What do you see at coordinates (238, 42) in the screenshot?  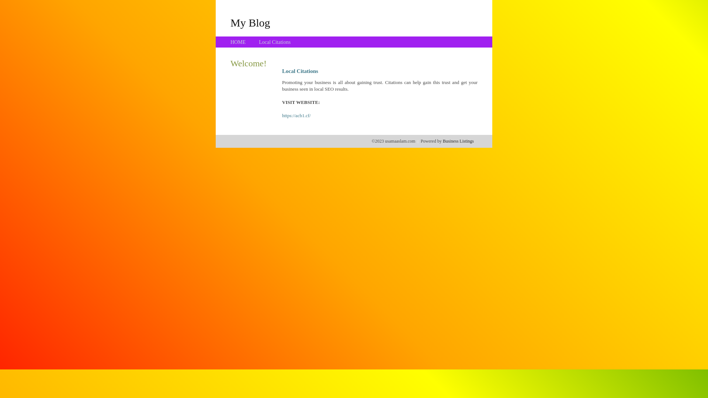 I see `HOME` at bounding box center [238, 42].